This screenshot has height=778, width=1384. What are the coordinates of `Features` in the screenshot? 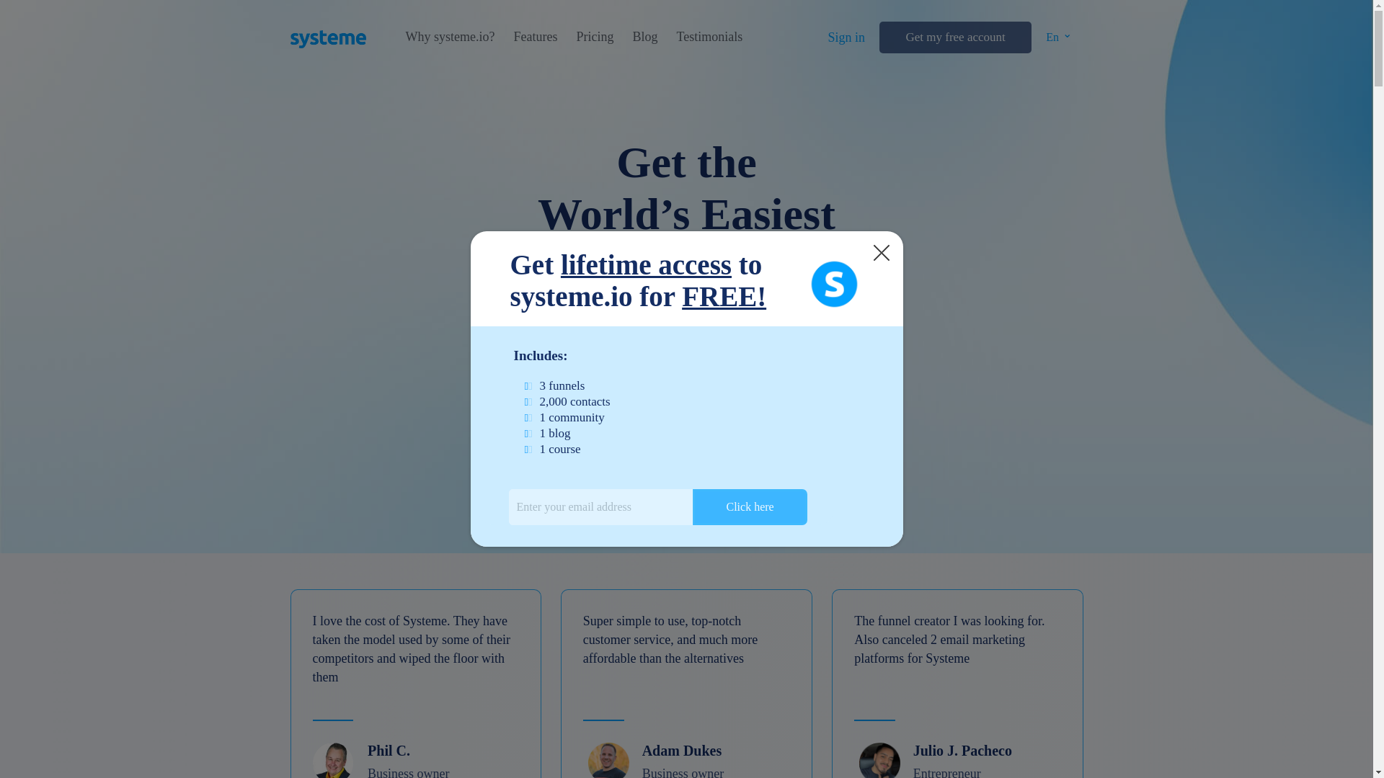 It's located at (535, 37).